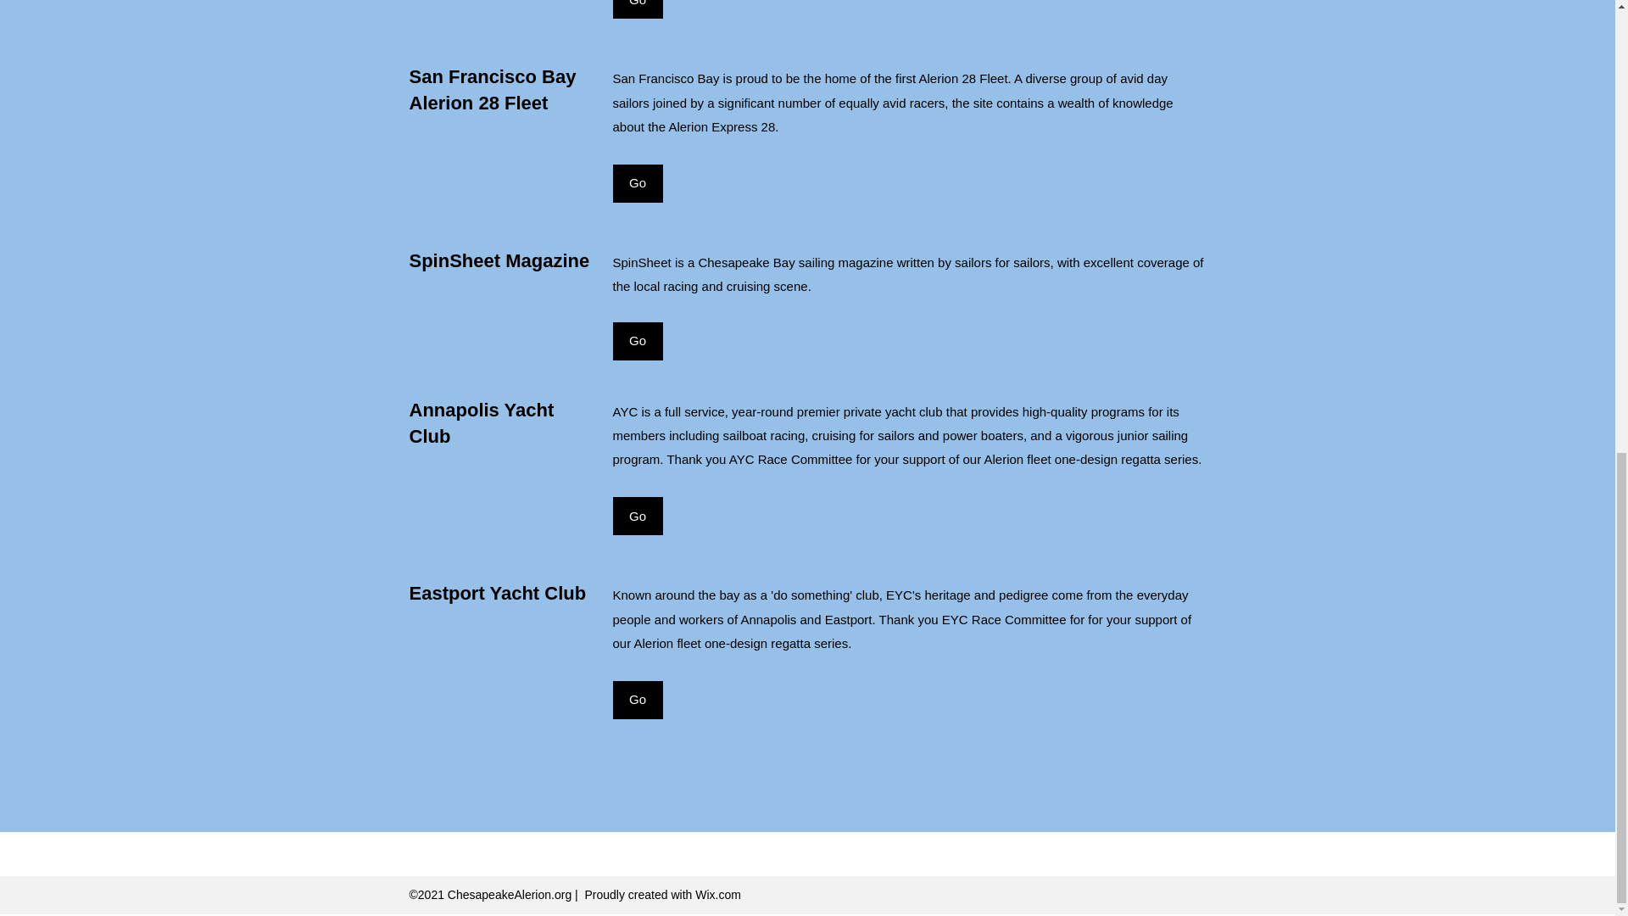  I want to click on Go, so click(637, 516).